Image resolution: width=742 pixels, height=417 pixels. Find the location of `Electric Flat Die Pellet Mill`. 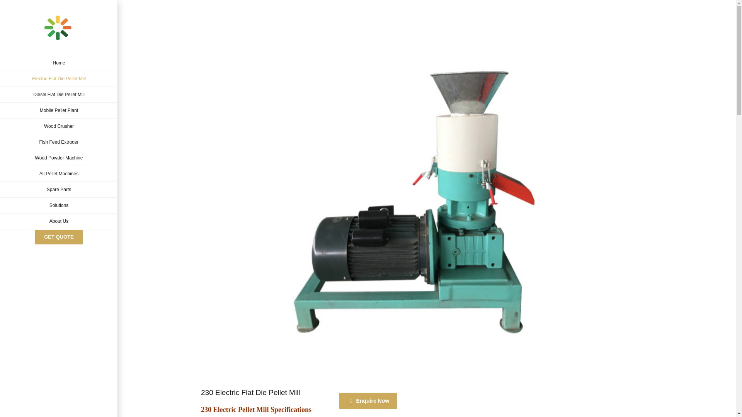

Electric Flat Die Pellet Mill is located at coordinates (59, 79).